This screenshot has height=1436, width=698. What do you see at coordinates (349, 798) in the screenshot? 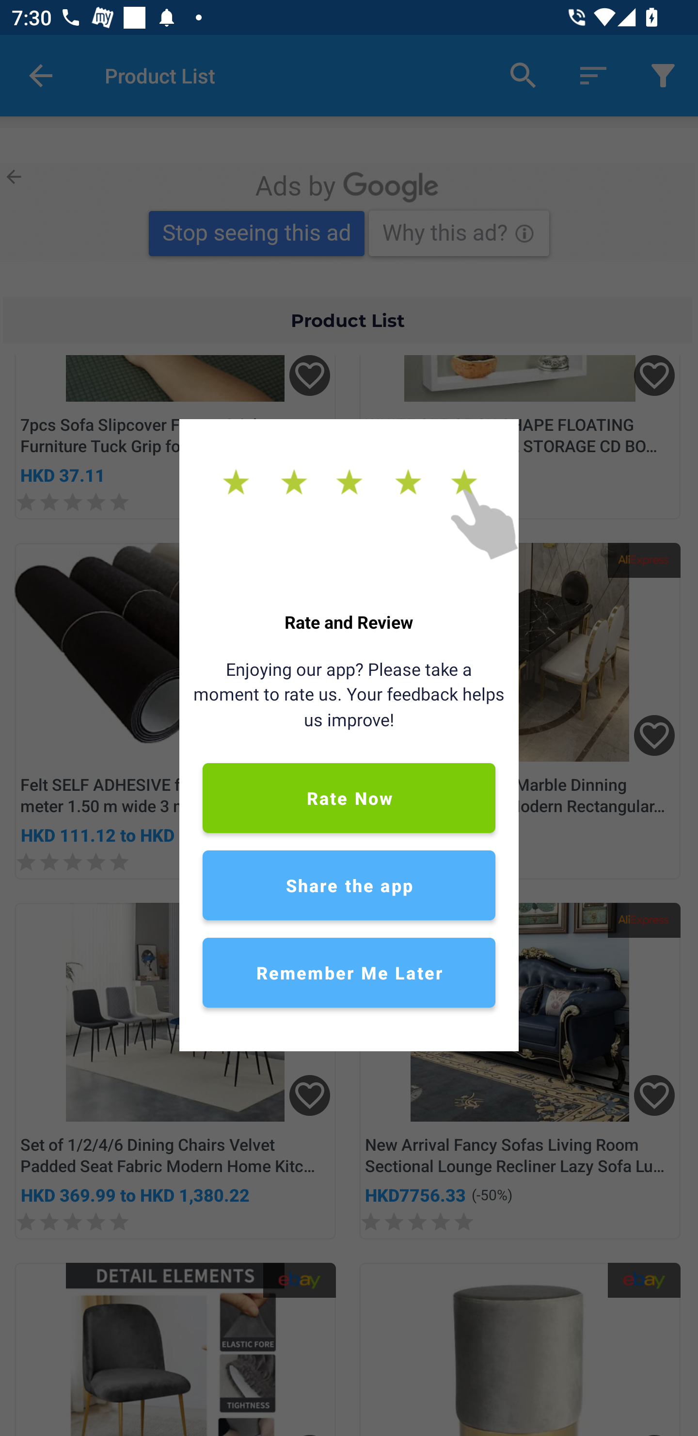
I see `Rate Now` at bounding box center [349, 798].